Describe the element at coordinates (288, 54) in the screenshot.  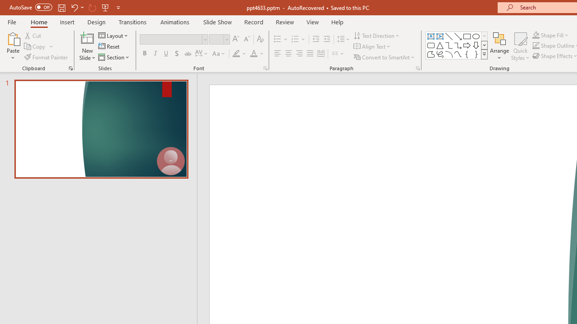
I see `Center` at that location.